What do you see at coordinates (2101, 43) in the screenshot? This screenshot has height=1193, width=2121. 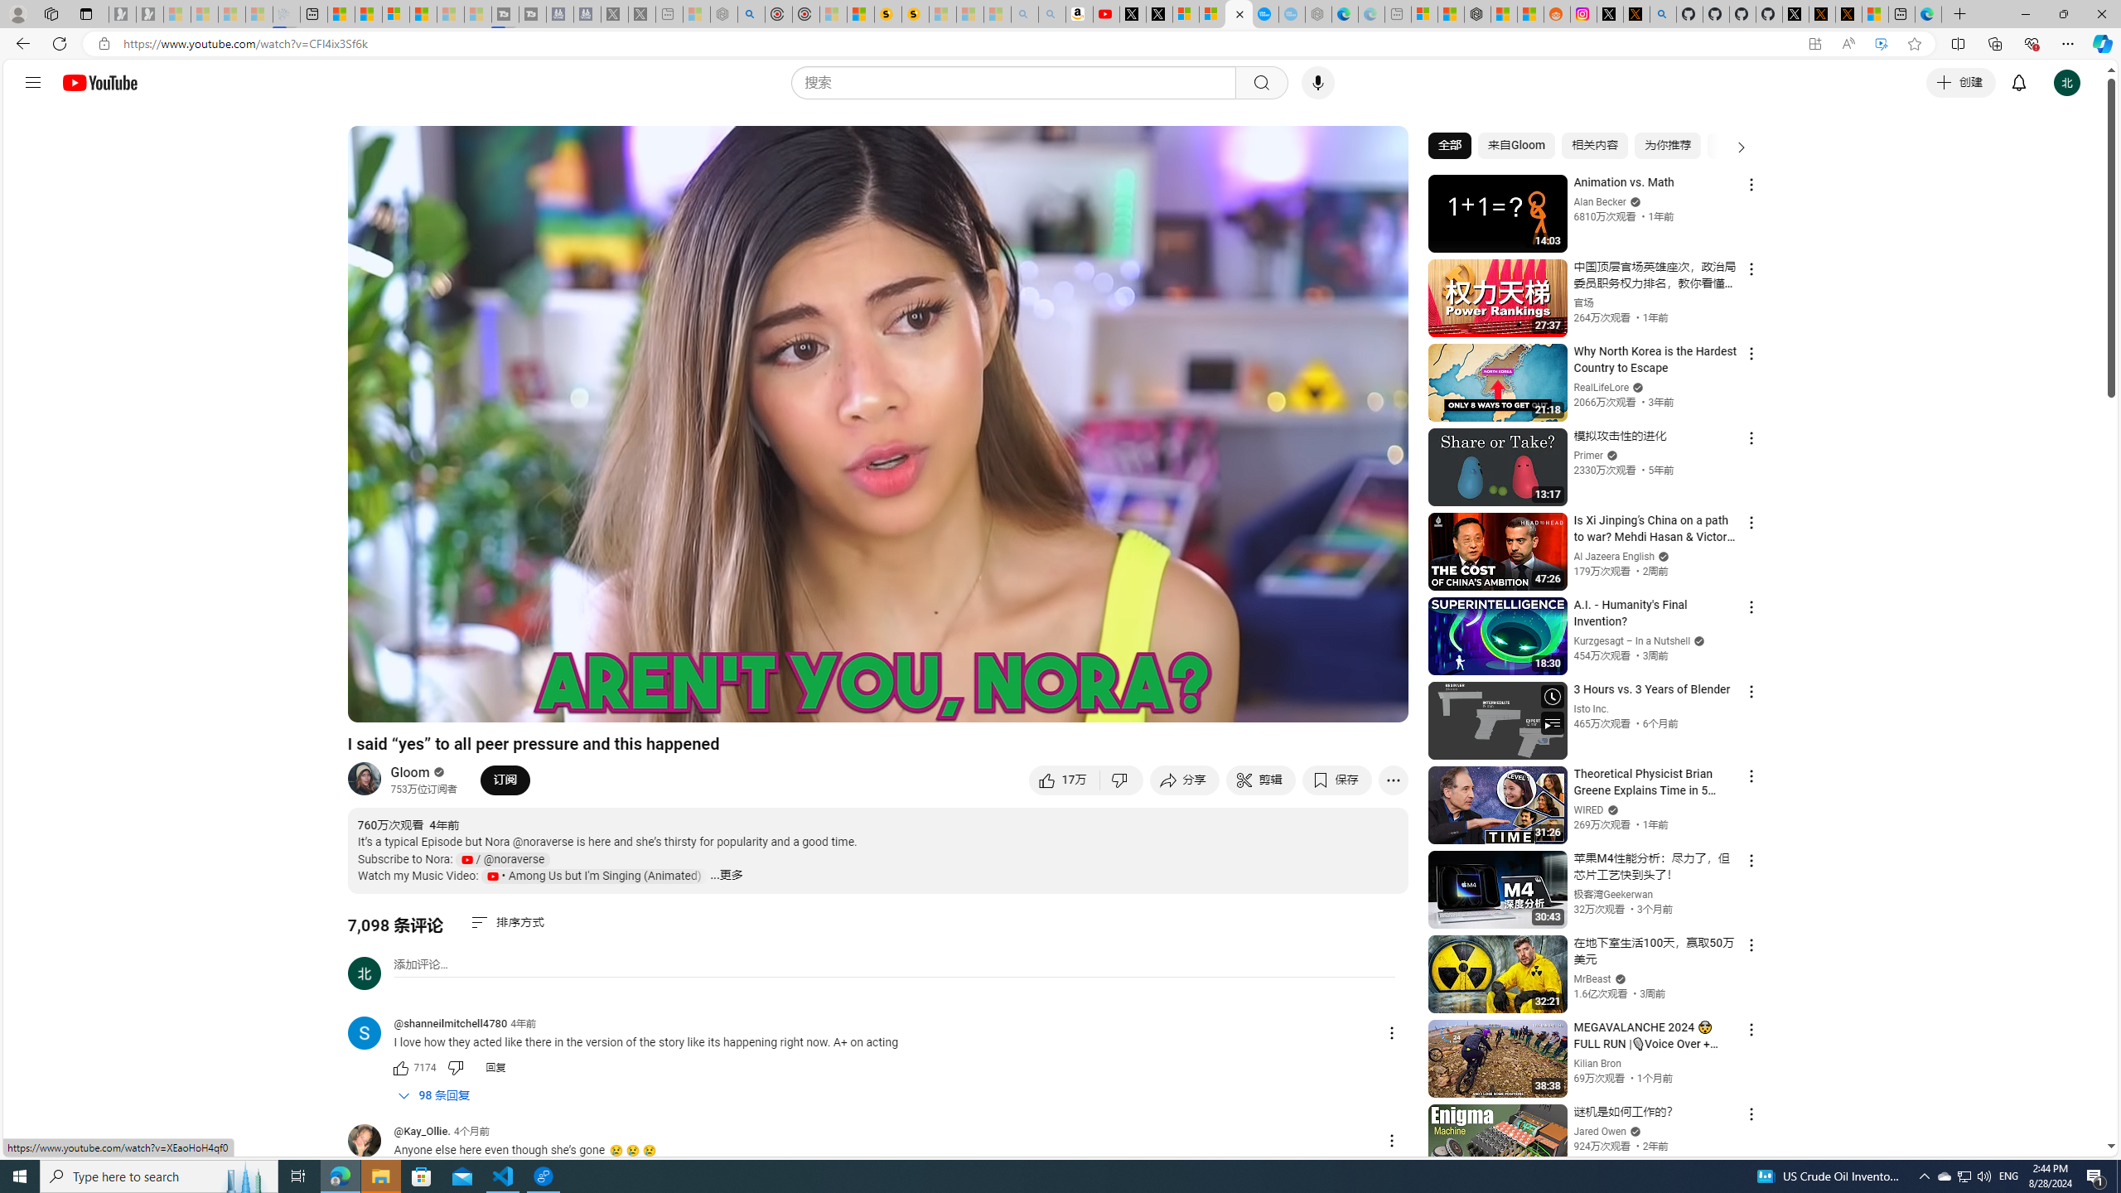 I see `Copilot (Ctrl+Shift+.)` at bounding box center [2101, 43].